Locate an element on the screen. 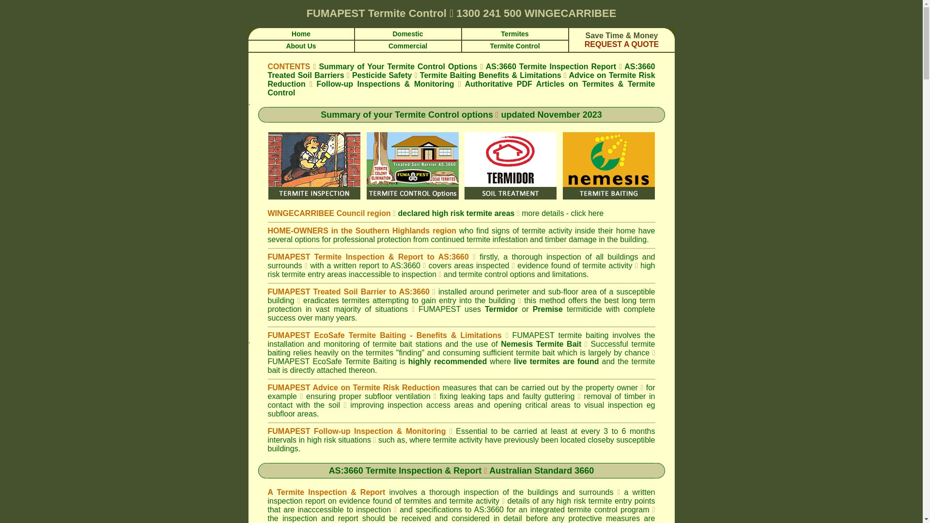 The image size is (930, 523). Nemesis Termite Bait is located at coordinates (541, 344).